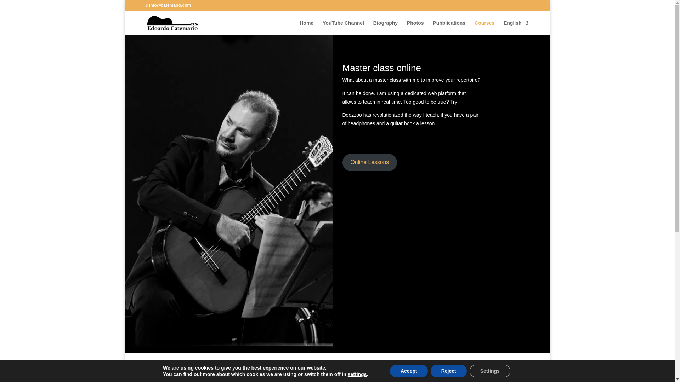 The width and height of the screenshot is (680, 382). I want to click on Photos, so click(415, 28).